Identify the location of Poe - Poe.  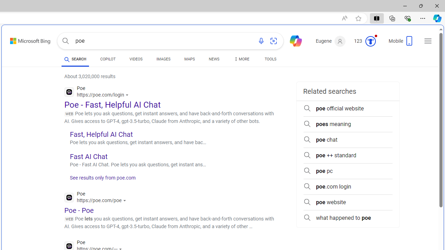
(79, 210).